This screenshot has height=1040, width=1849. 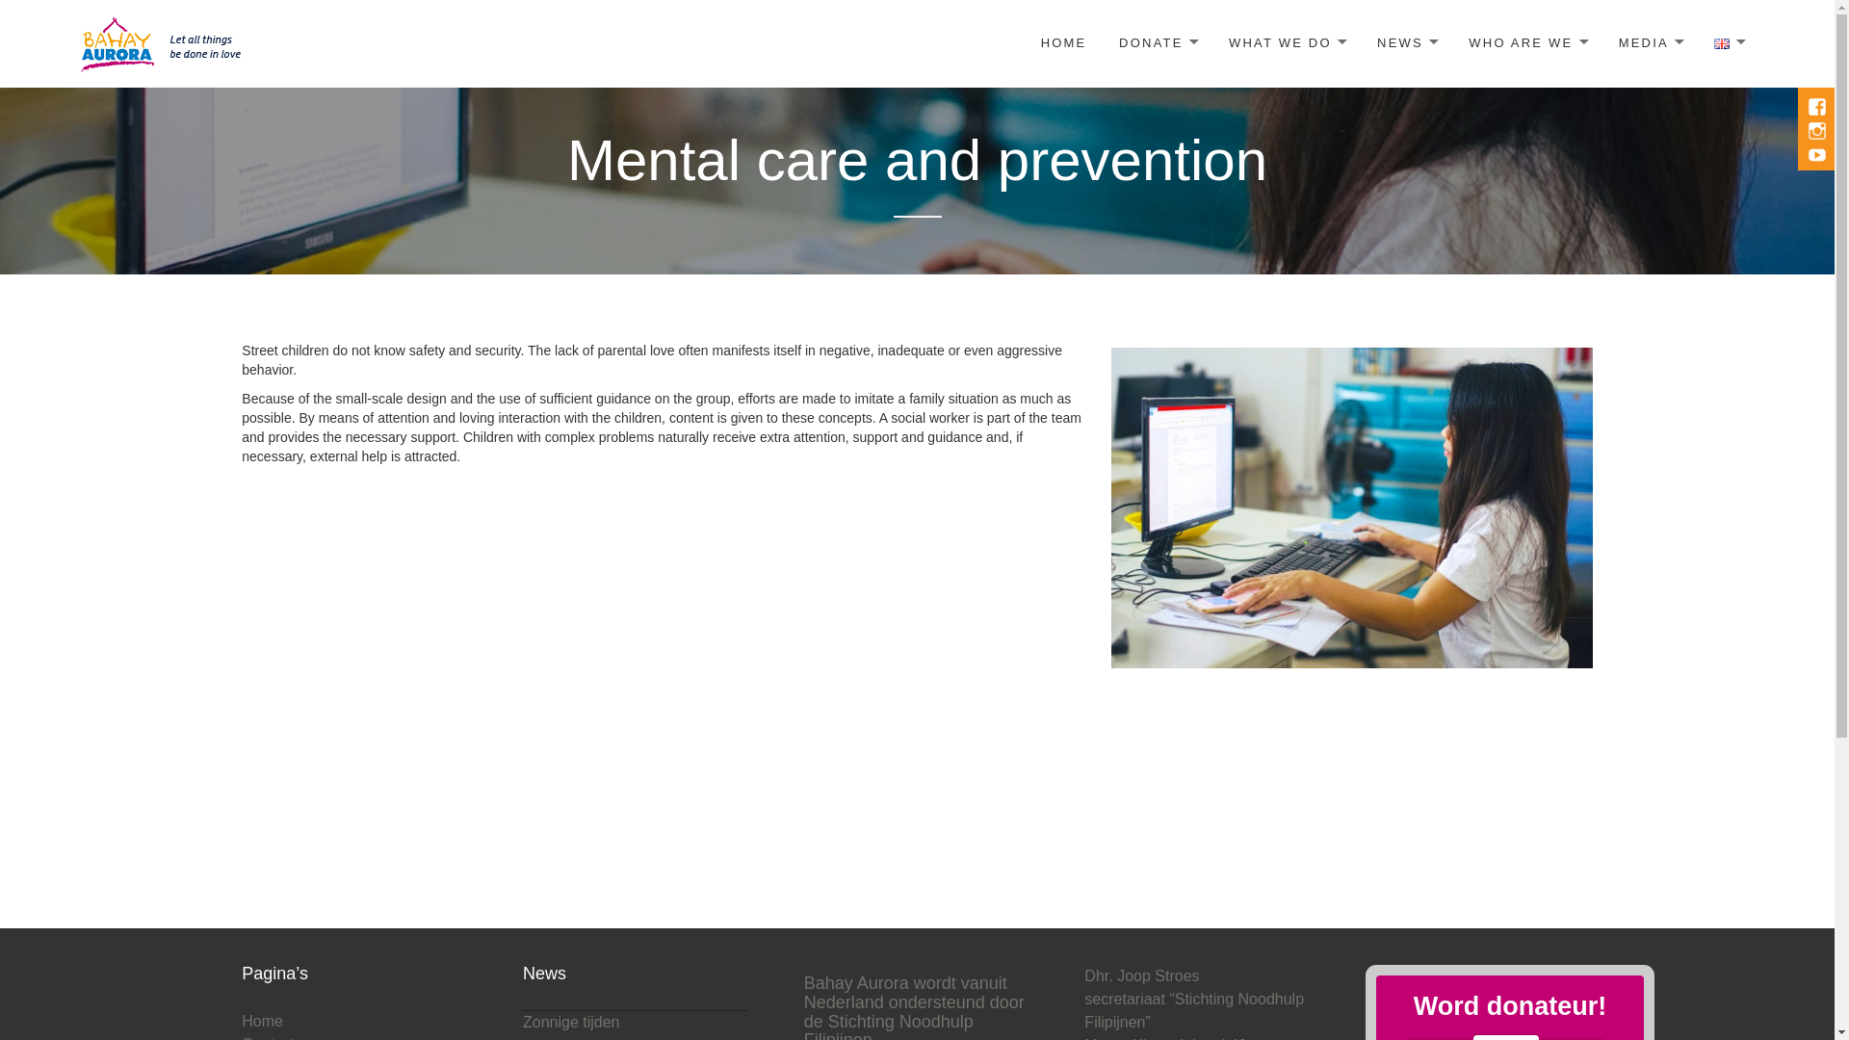 What do you see at coordinates (1527, 43) in the screenshot?
I see `WHO ARE WE` at bounding box center [1527, 43].